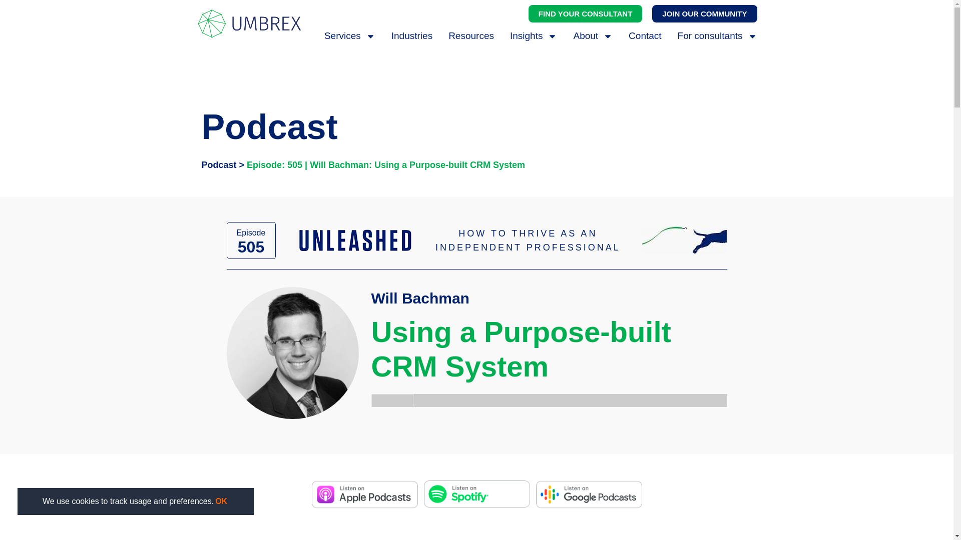 Image resolution: width=961 pixels, height=540 pixels. What do you see at coordinates (534, 36) in the screenshot?
I see `Insights` at bounding box center [534, 36].